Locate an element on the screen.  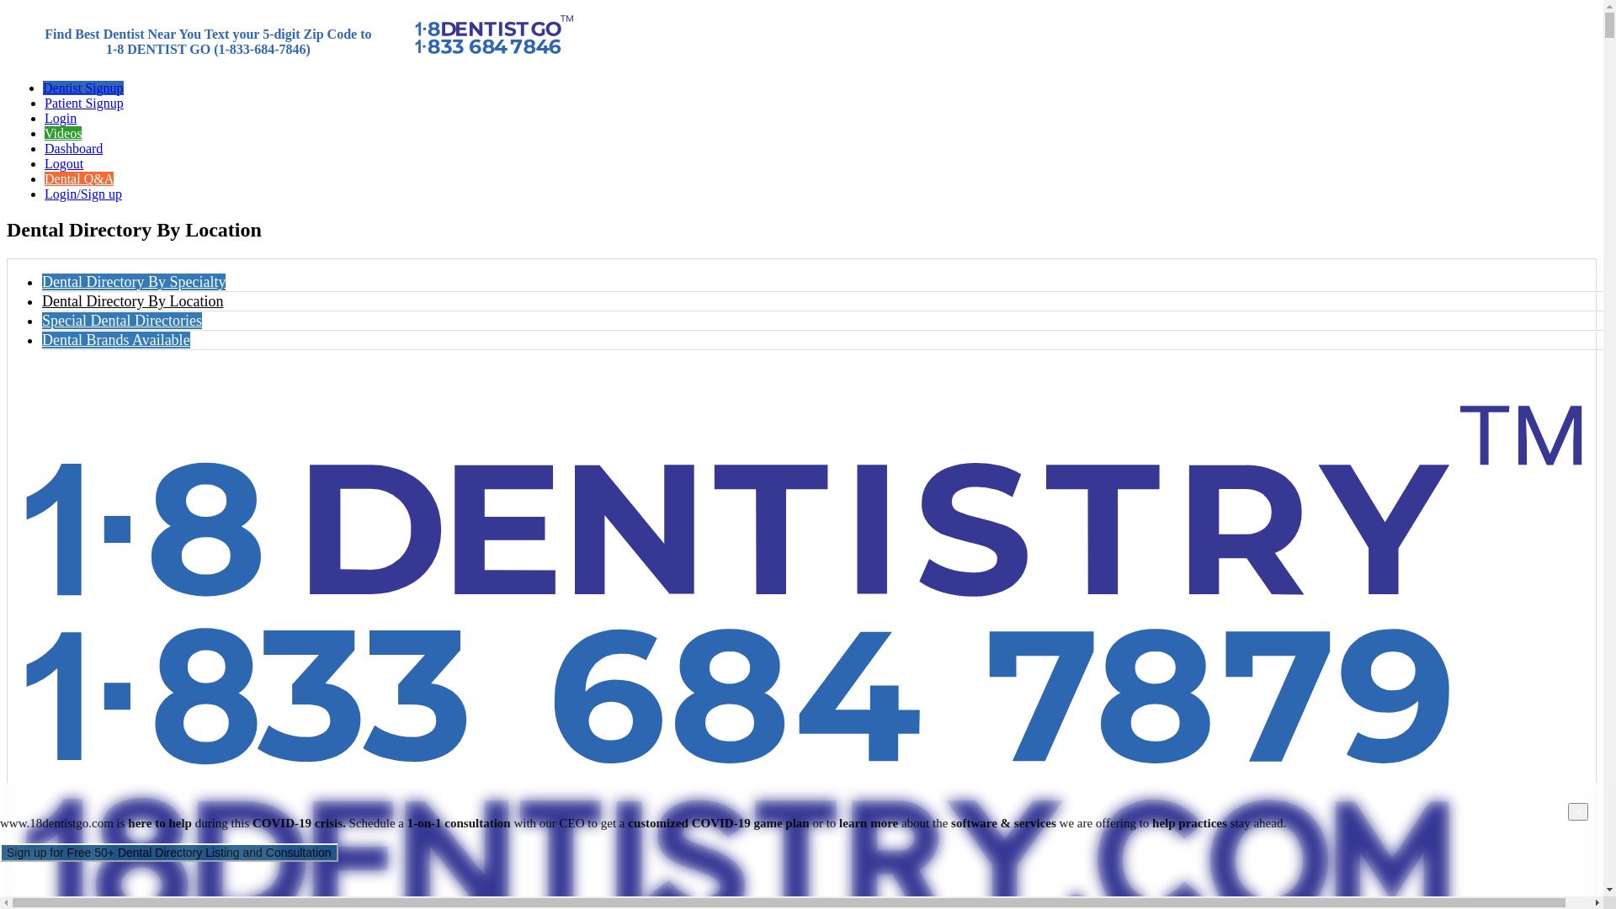
Login is located at coordinates (61, 118).